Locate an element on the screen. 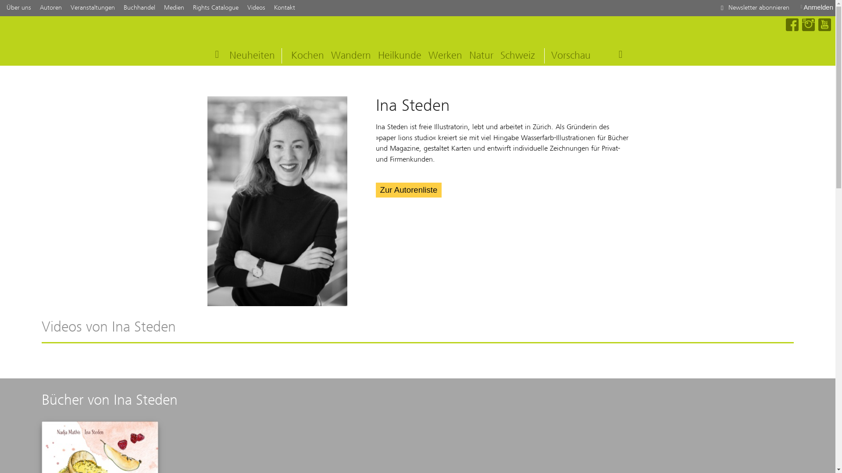  Videos is located at coordinates (256, 8).